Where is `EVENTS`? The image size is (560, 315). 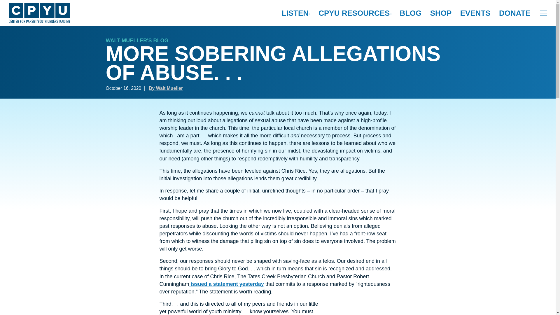 EVENTS is located at coordinates (475, 13).